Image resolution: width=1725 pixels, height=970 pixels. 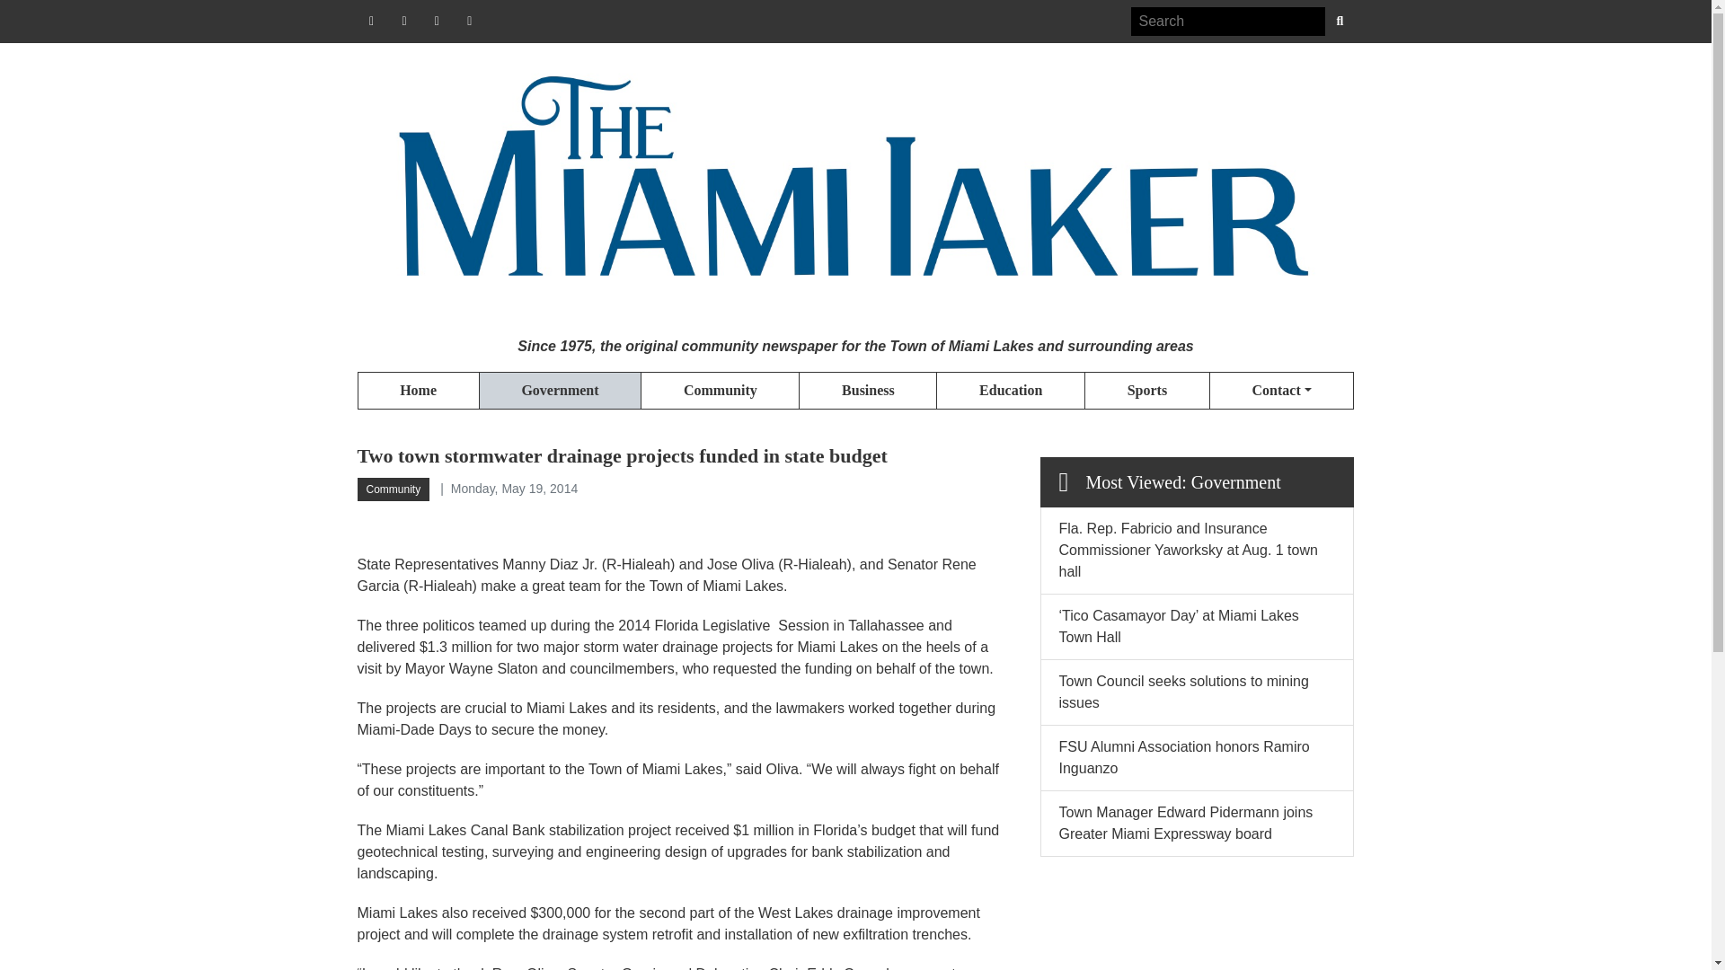 What do you see at coordinates (437, 21) in the screenshot?
I see `Instagram` at bounding box center [437, 21].